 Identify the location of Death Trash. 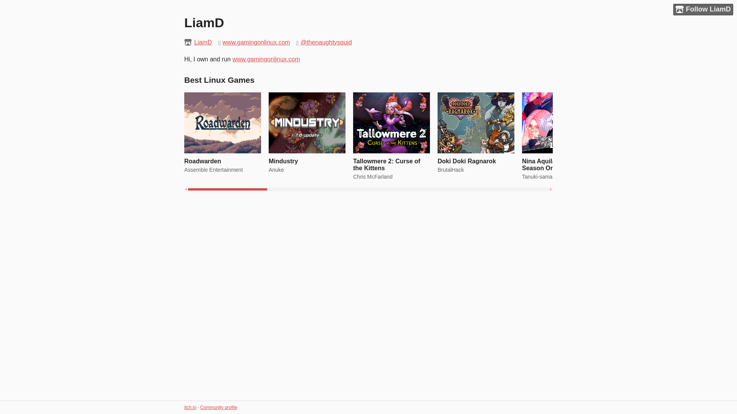
(709, 161).